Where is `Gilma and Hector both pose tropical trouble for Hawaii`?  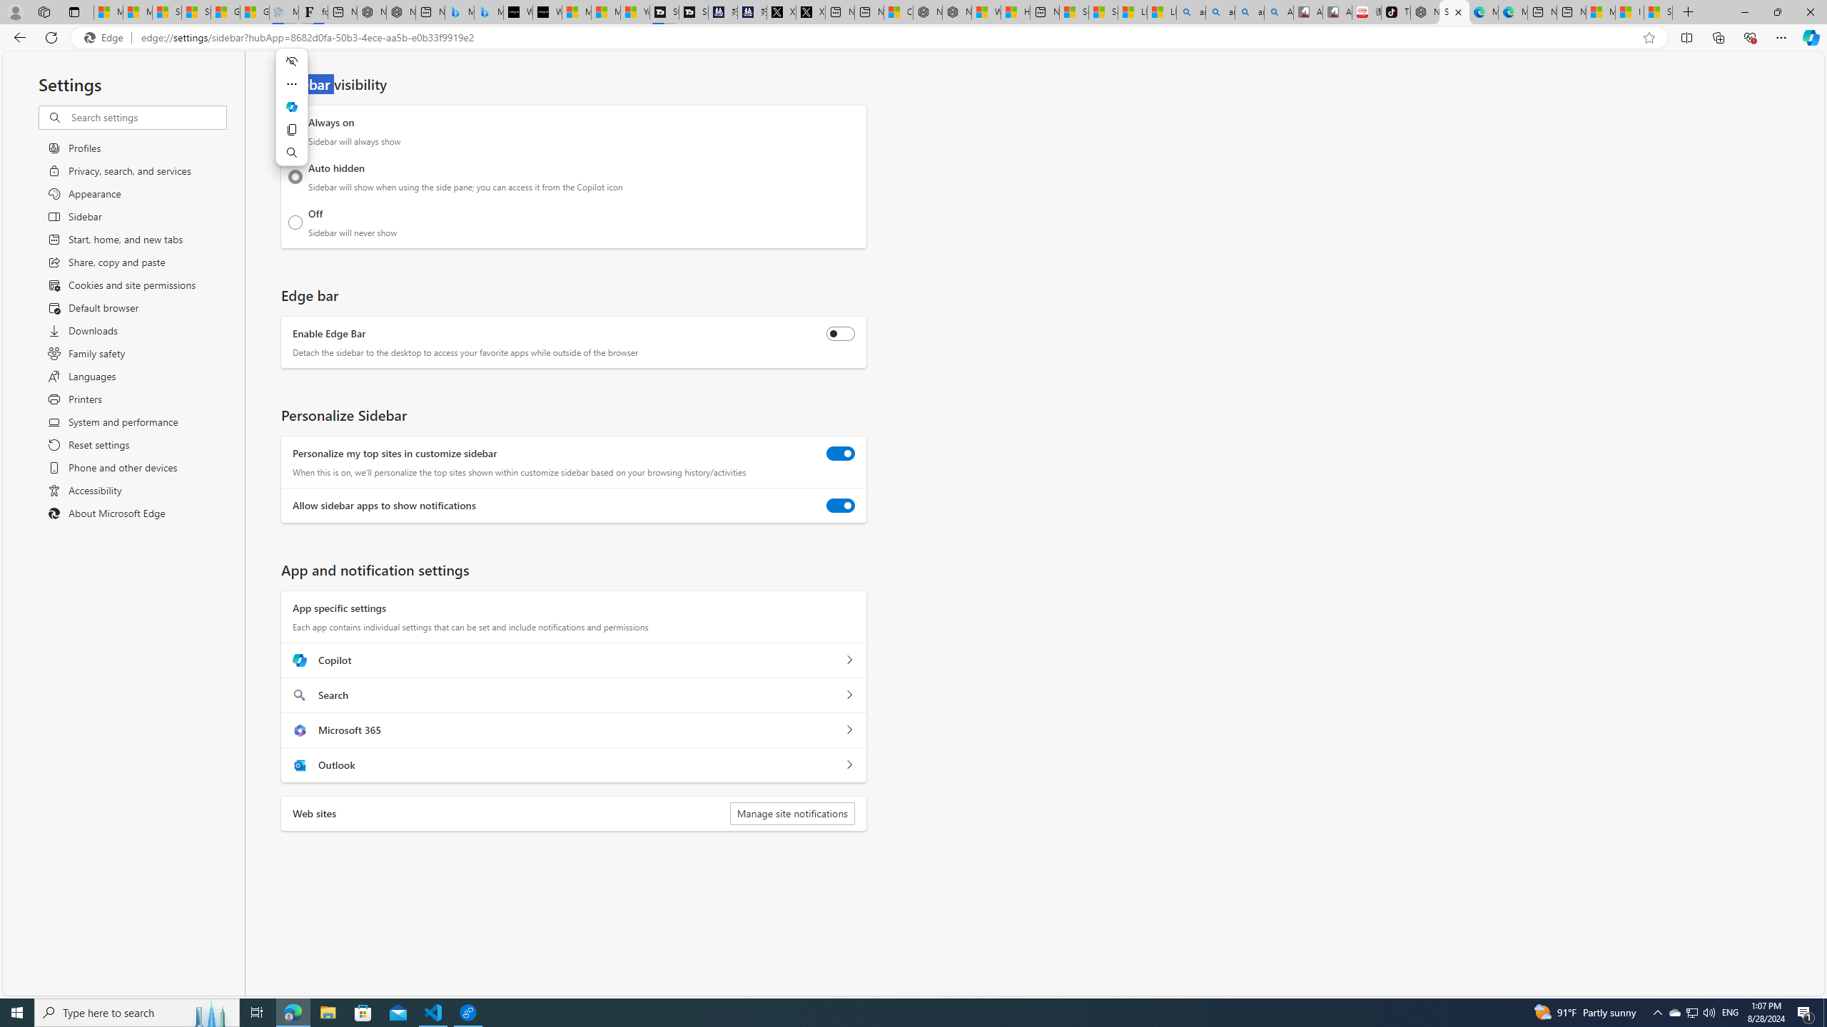 Gilma and Hector both pose tropical trouble for Hawaii is located at coordinates (254, 12).